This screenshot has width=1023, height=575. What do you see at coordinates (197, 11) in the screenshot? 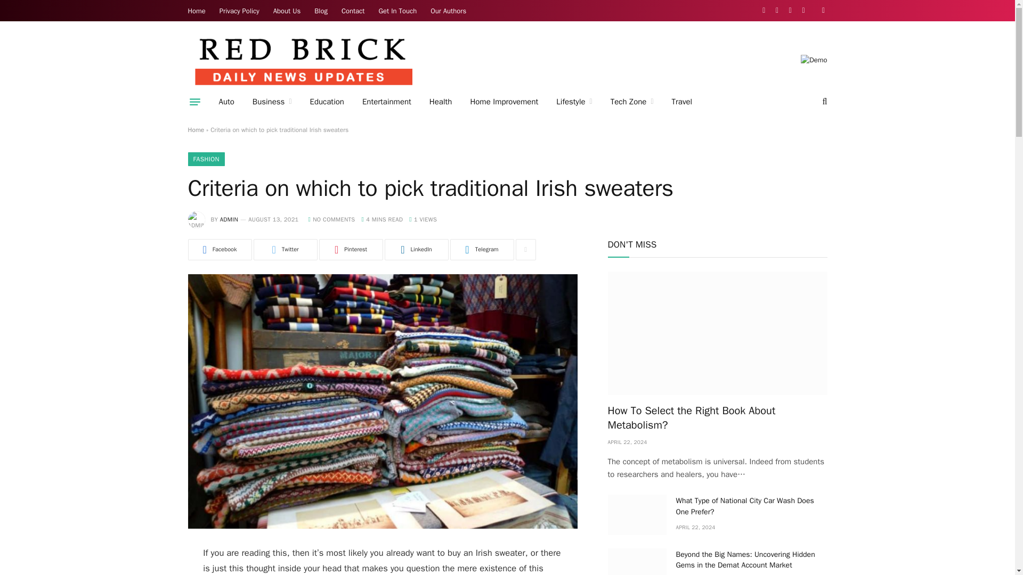
I see `Home` at bounding box center [197, 11].